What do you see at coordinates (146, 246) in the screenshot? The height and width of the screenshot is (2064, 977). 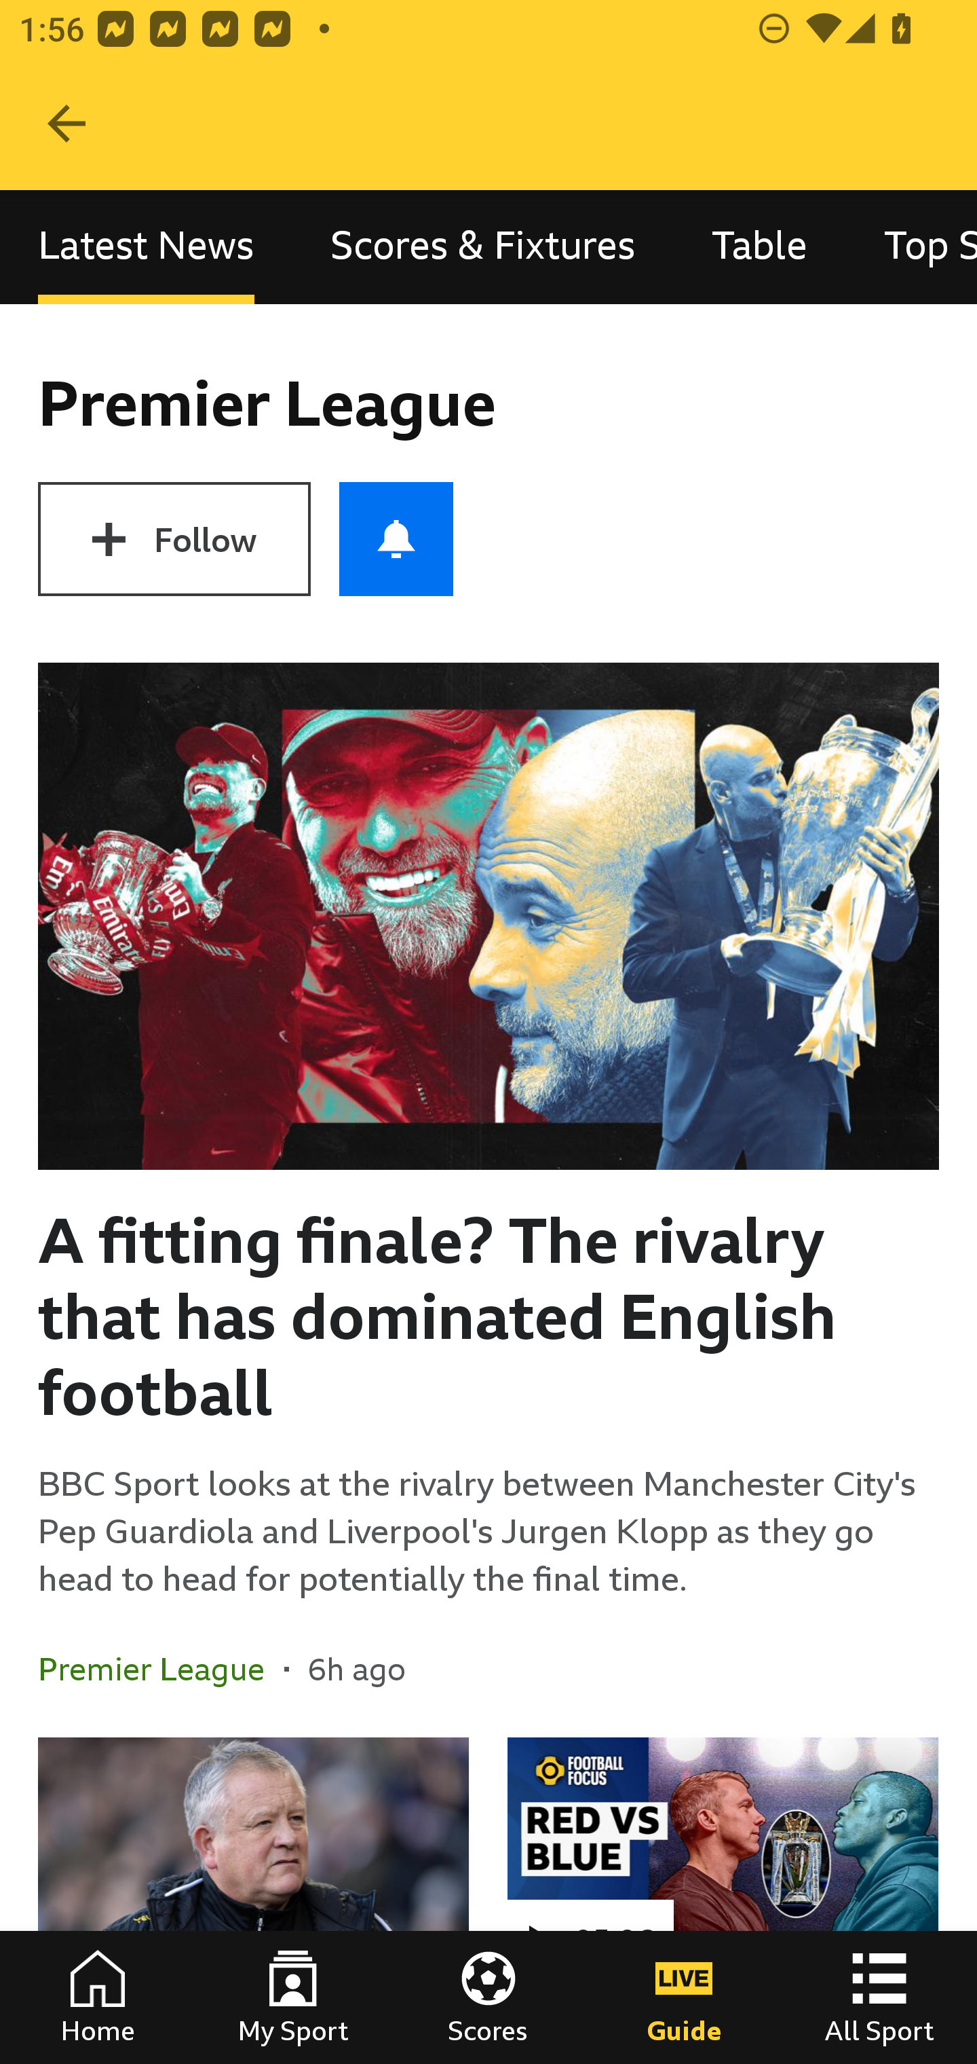 I see `Latest News, selected Latest News` at bounding box center [146, 246].